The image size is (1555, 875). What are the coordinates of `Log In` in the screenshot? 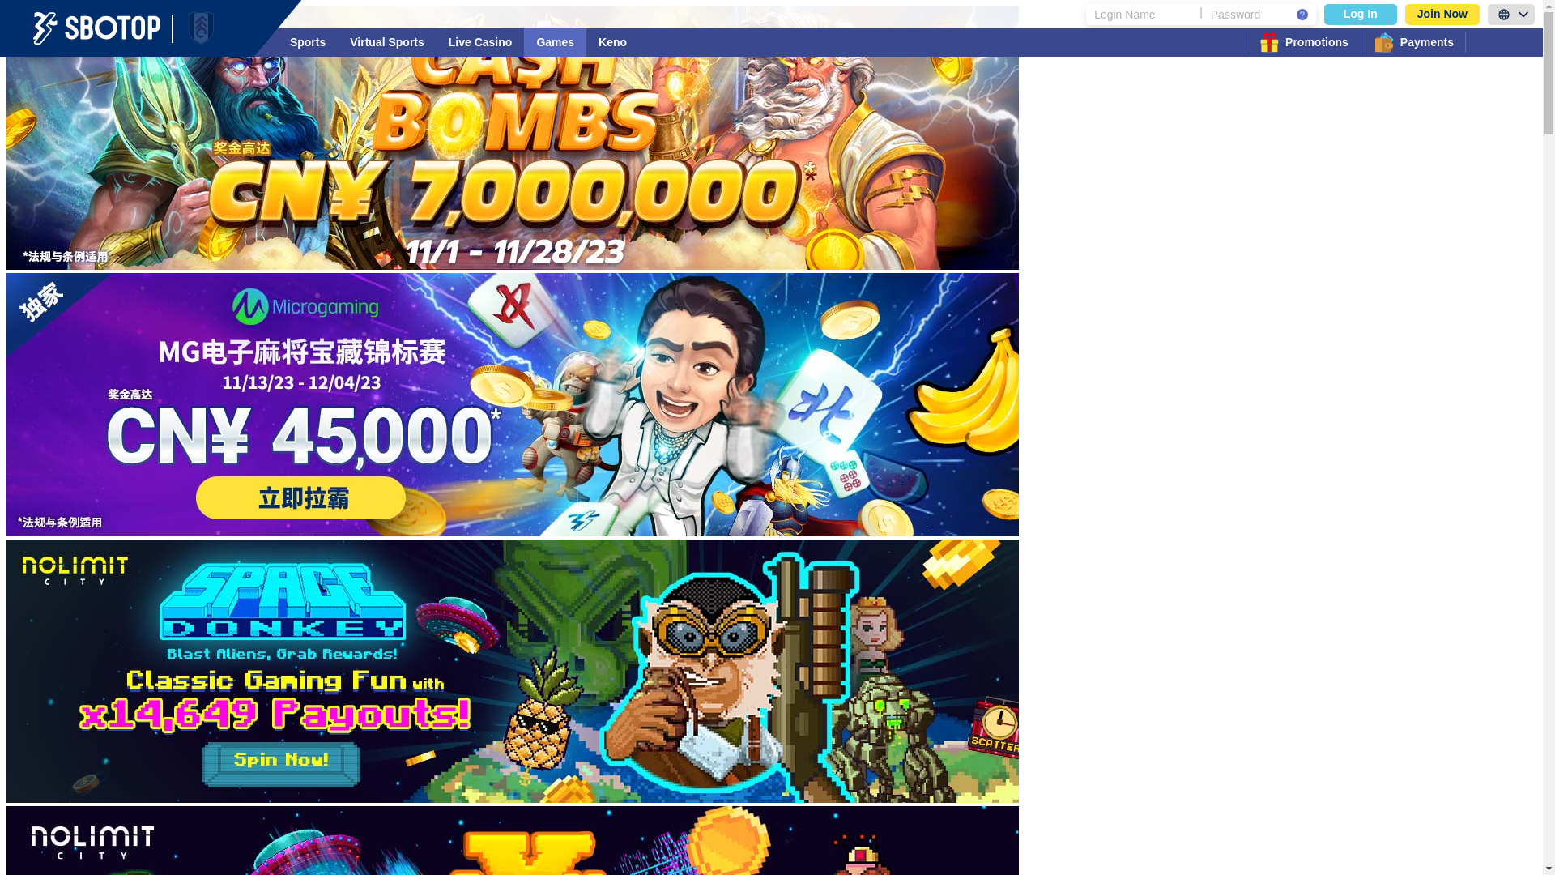 It's located at (1361, 14).